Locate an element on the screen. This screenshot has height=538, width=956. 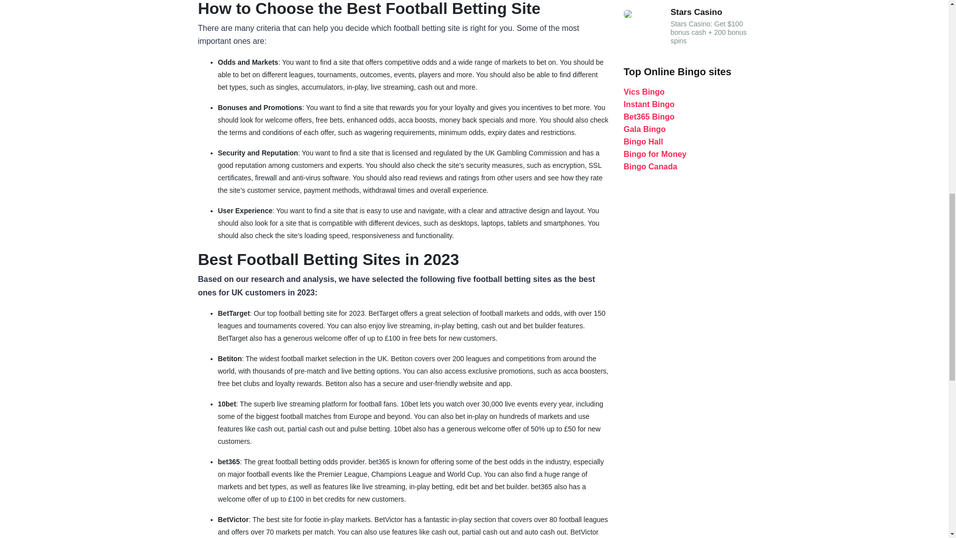
Vics Bingo is located at coordinates (643, 92).